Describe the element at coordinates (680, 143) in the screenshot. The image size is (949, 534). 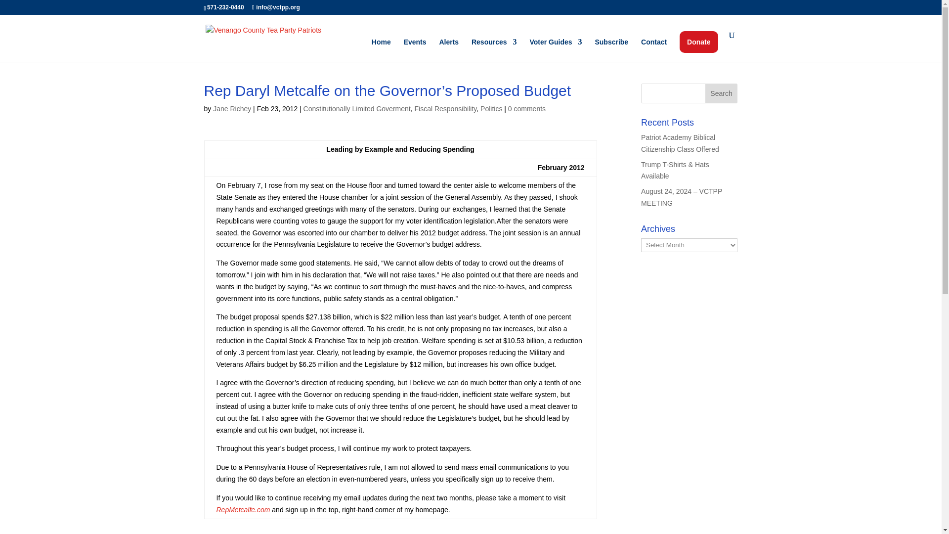
I see `Patriot Academy Biblical Citizenship Class Offered` at that location.